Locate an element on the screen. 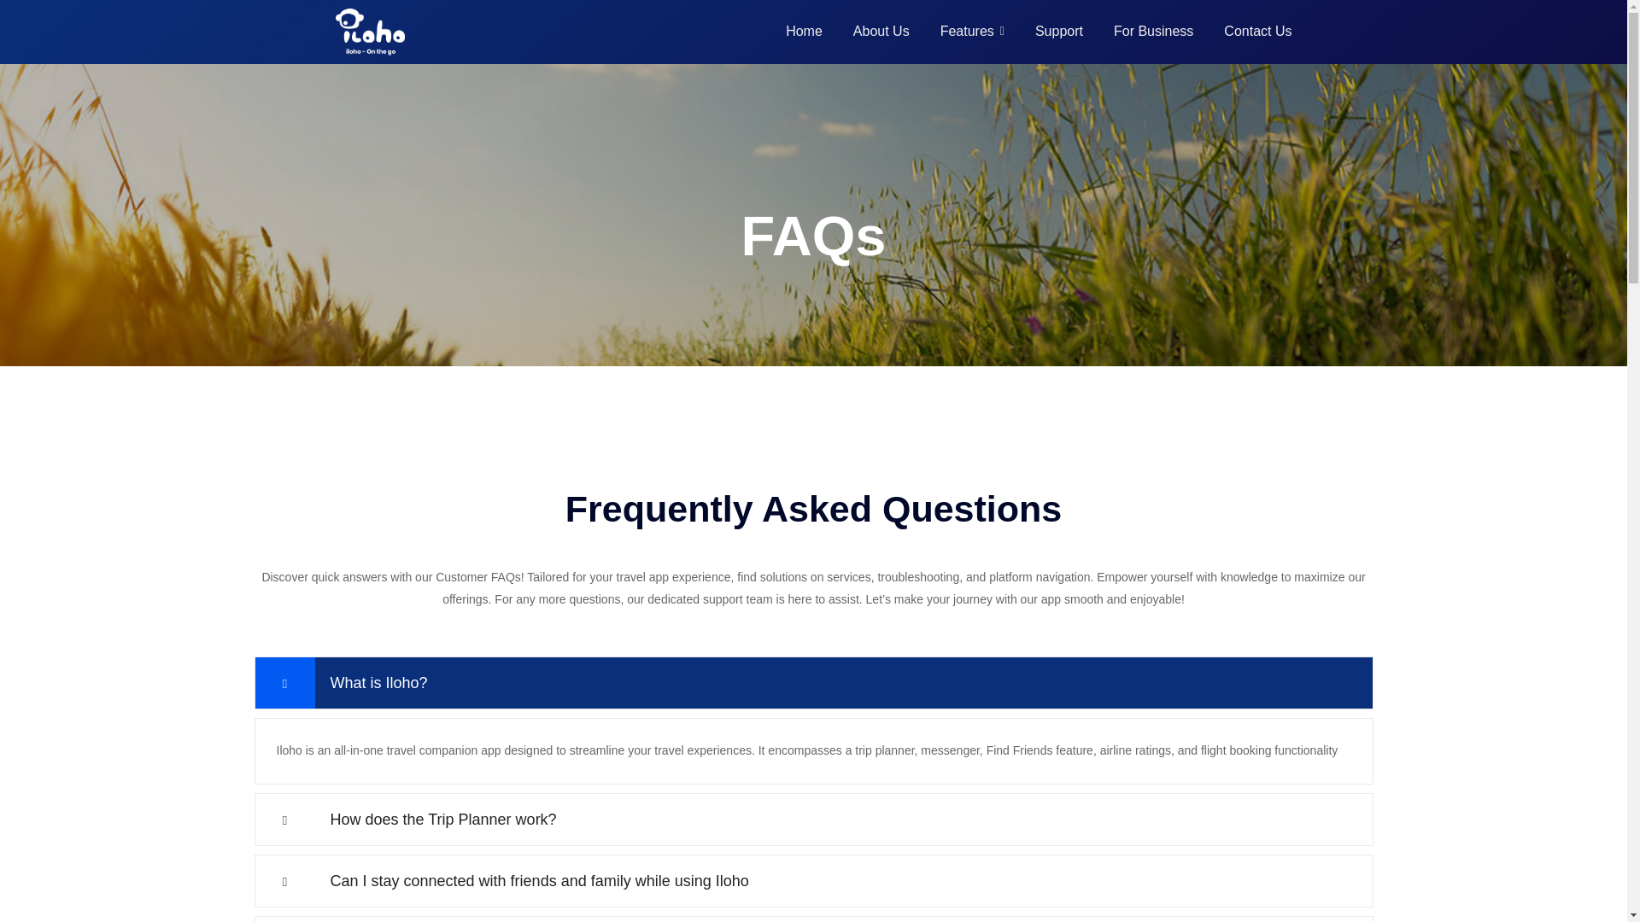 Image resolution: width=1640 pixels, height=922 pixels. Home is located at coordinates (804, 32).